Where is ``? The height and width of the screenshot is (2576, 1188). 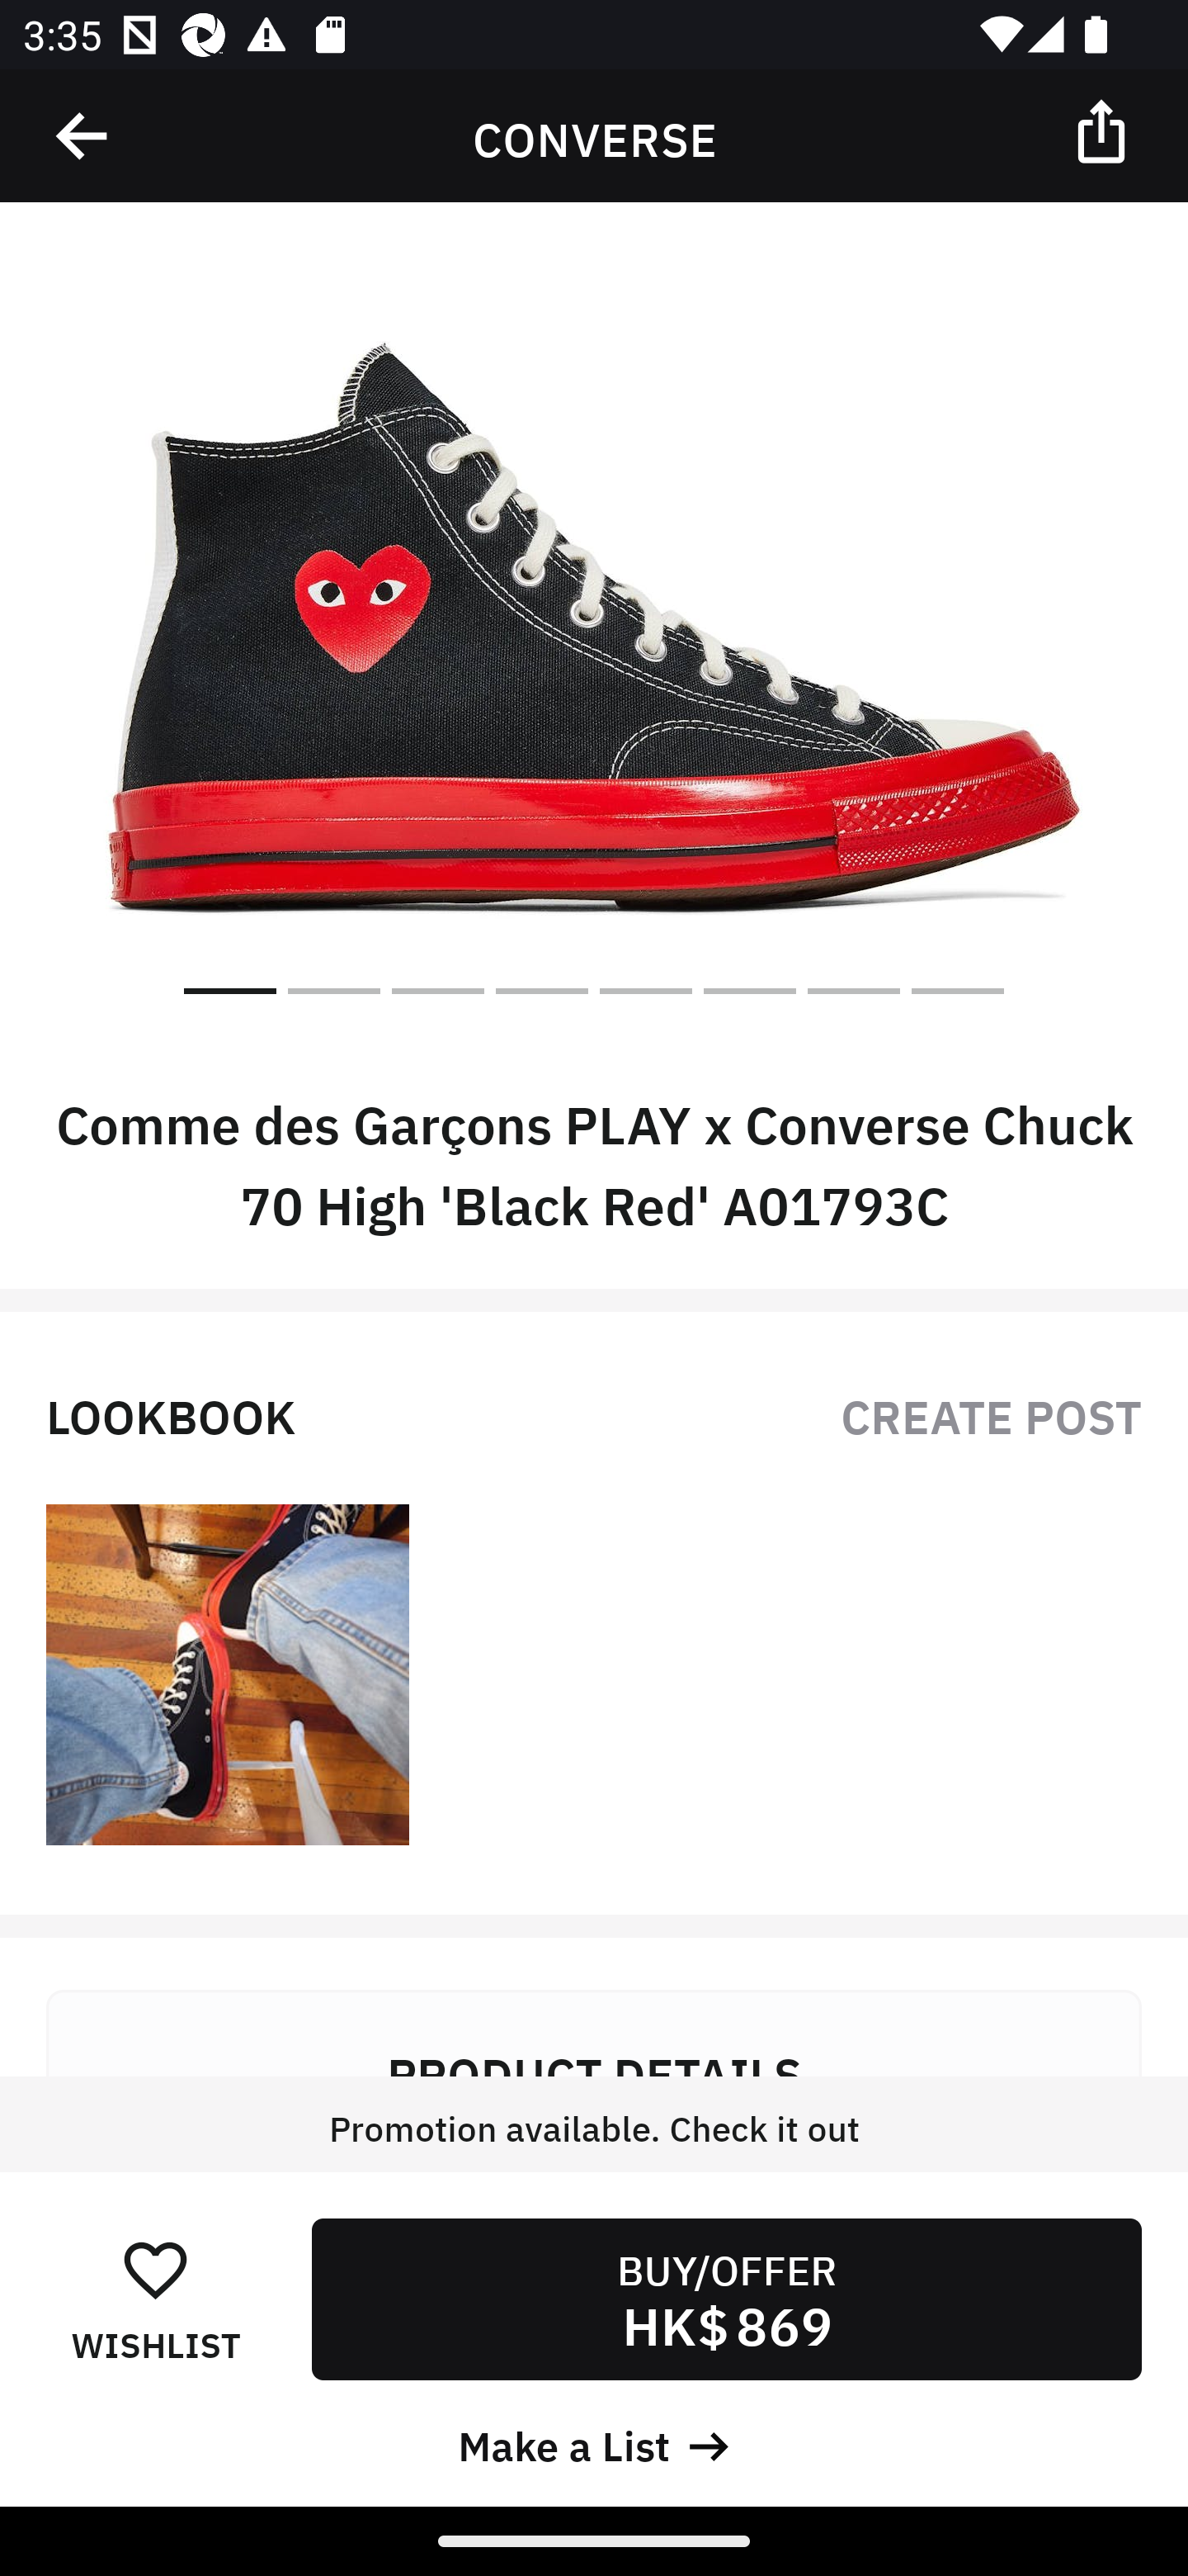
 is located at coordinates (83, 136).